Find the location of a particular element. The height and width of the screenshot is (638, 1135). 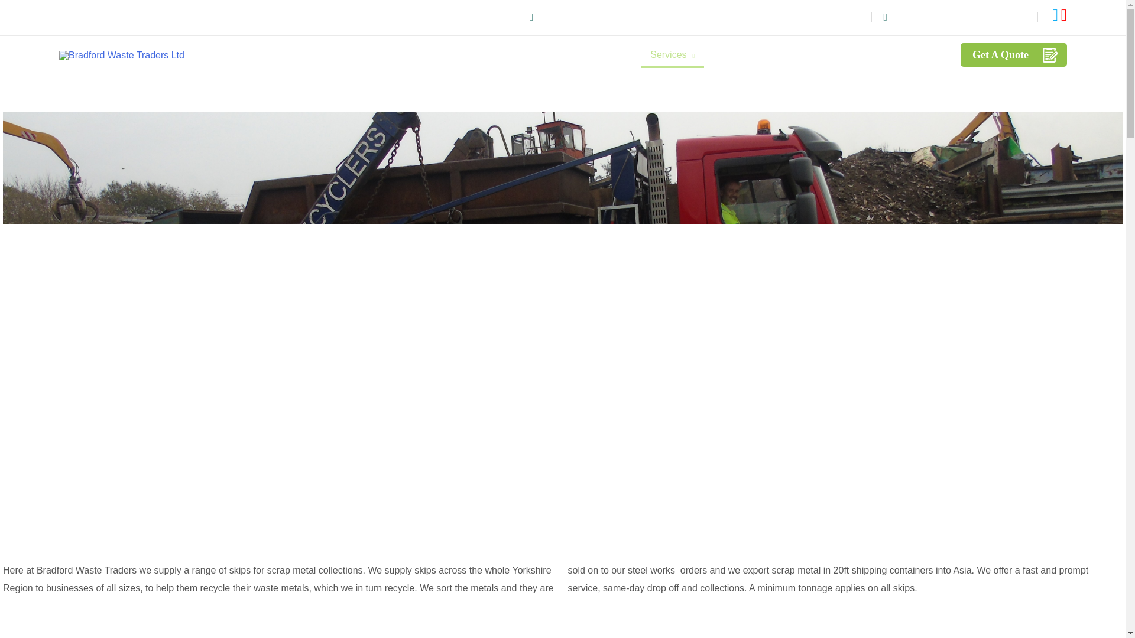

Get A Quote is located at coordinates (1013, 55).